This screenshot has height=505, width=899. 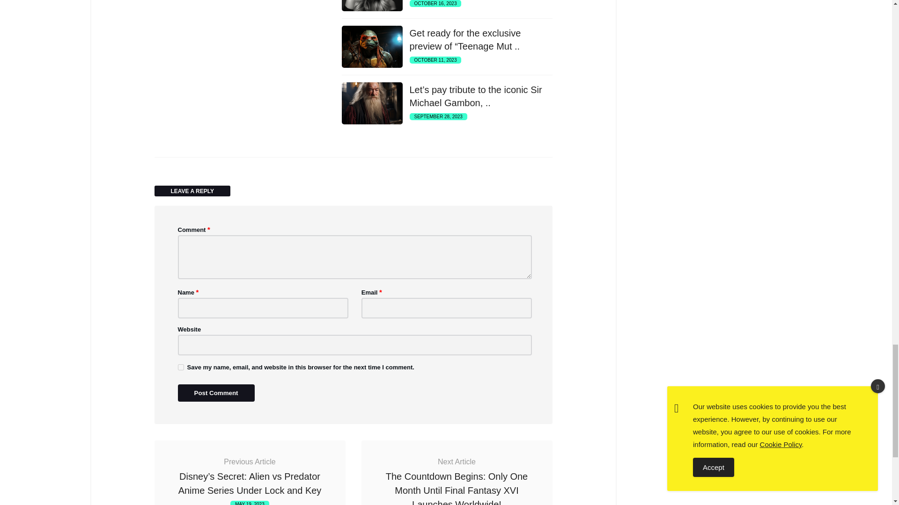 I want to click on Post Comment, so click(x=216, y=393).